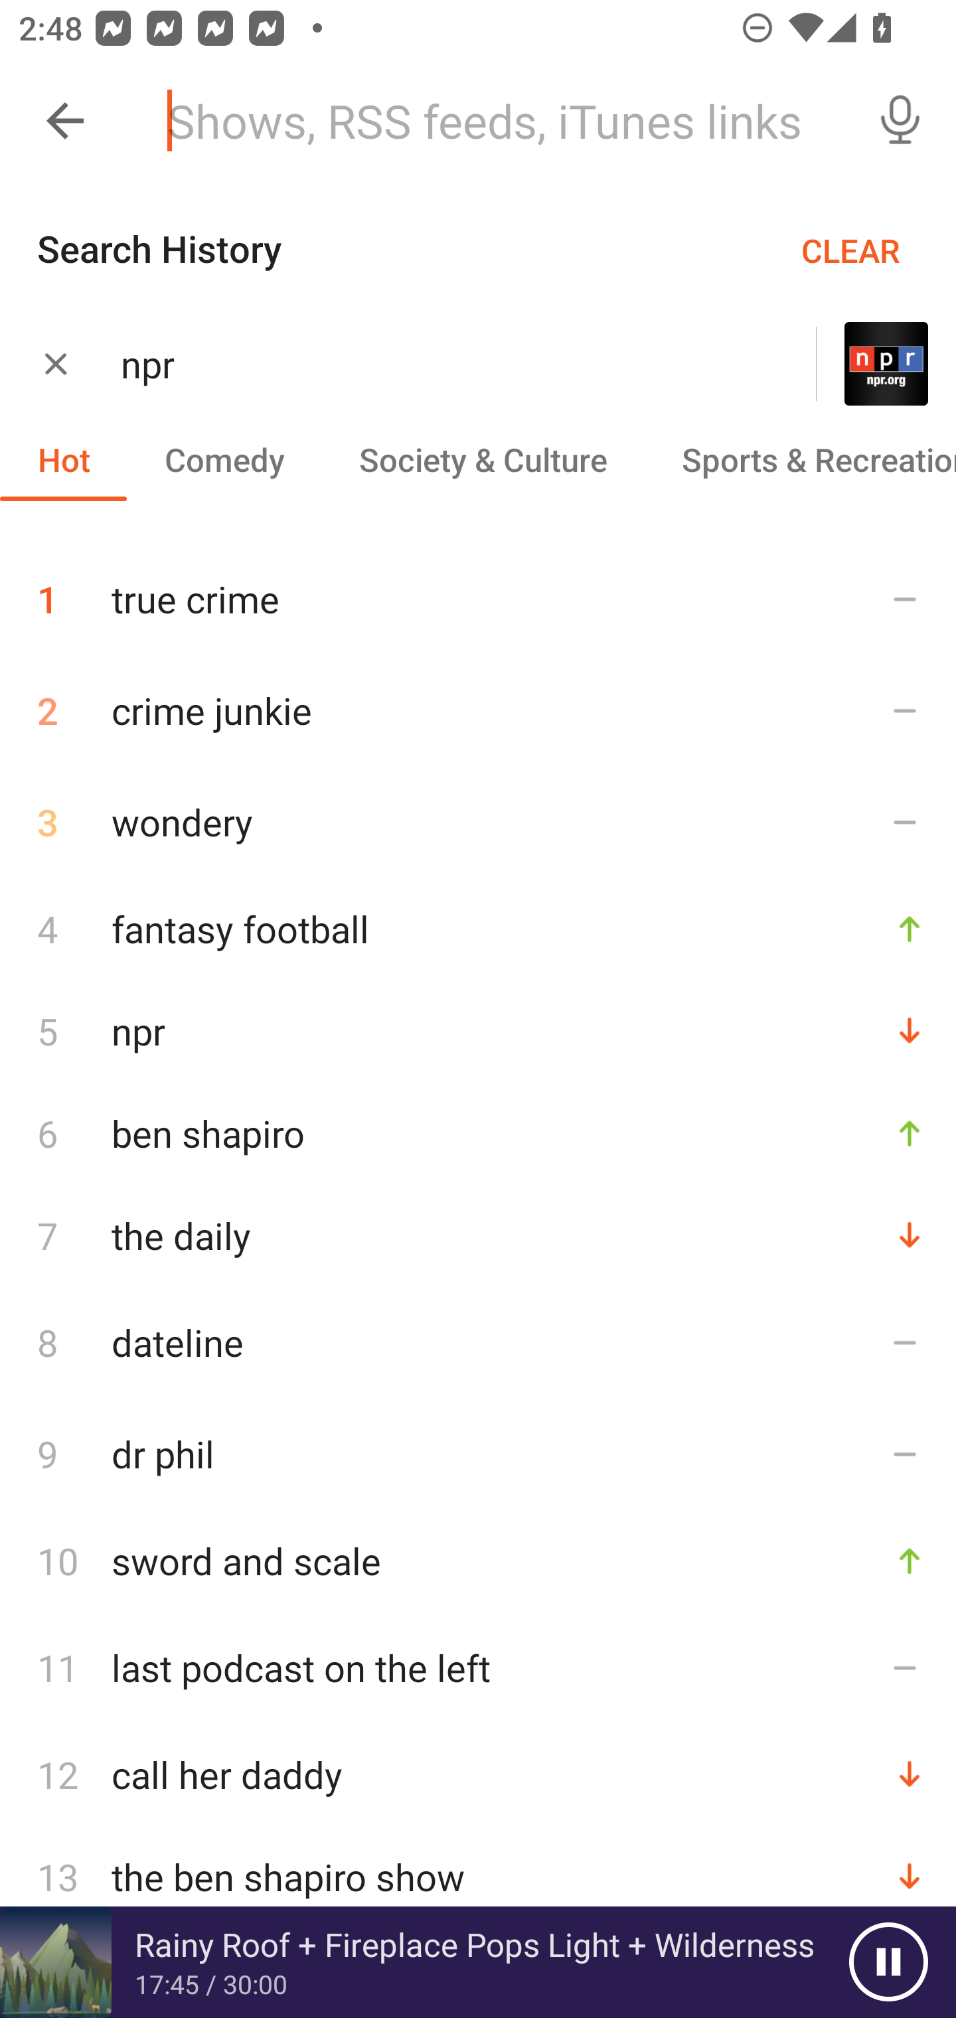 The image size is (956, 2018). I want to click on CLEAR, so click(850, 250).